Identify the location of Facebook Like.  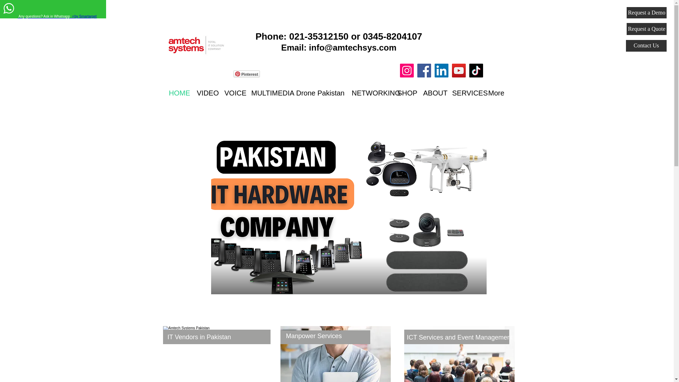
(343, 77).